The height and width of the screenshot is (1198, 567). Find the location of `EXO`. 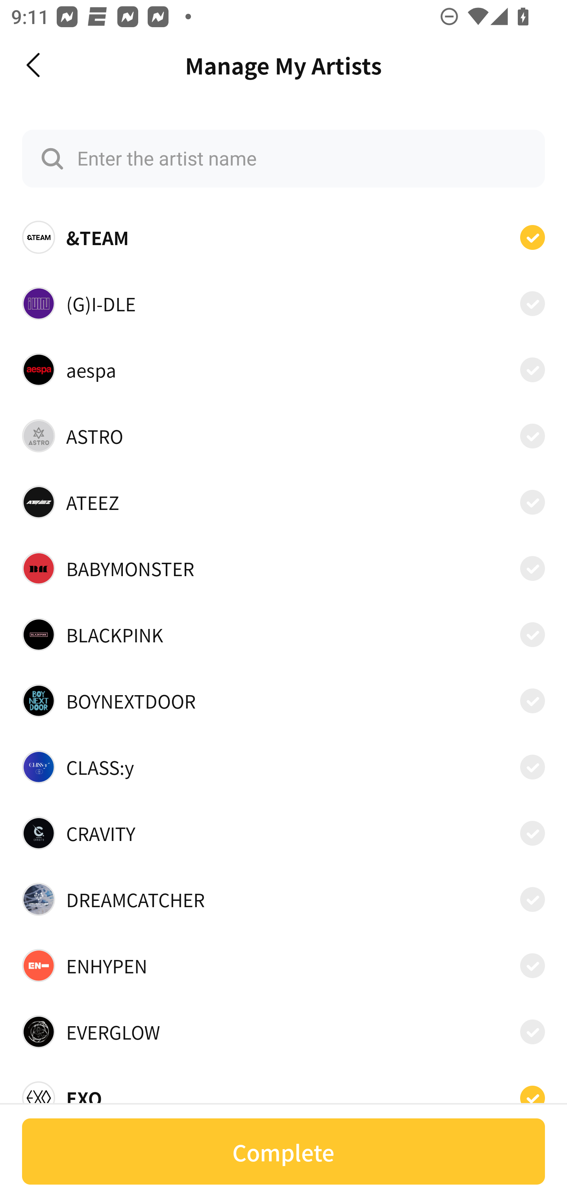

EXO is located at coordinates (283, 1093).